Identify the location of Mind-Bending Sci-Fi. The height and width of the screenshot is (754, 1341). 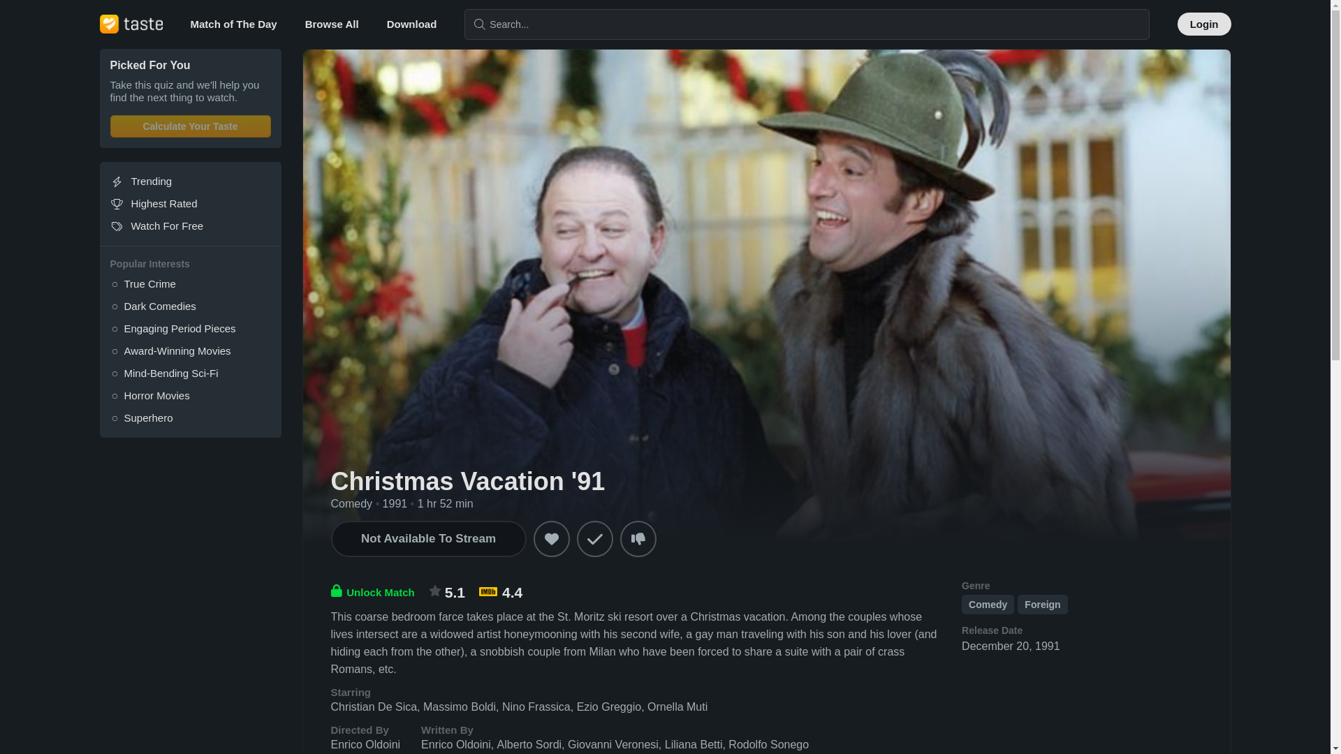
(190, 373).